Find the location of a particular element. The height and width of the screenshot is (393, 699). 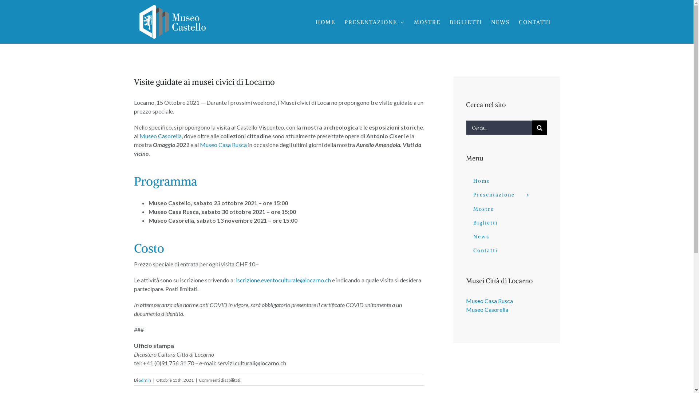

Contatti is located at coordinates (506, 251).